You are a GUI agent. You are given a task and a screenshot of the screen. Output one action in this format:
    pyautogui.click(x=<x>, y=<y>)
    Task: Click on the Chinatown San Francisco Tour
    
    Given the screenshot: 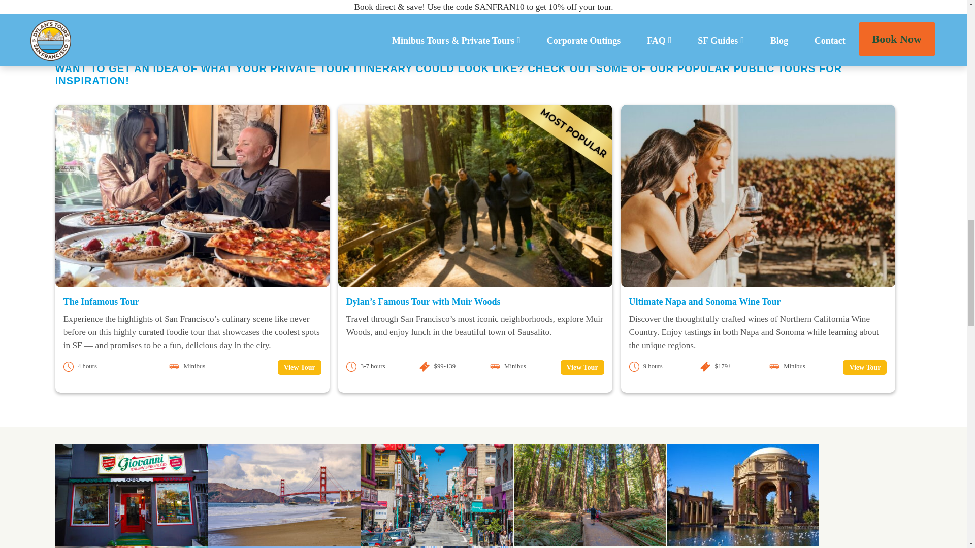 What is the action you would take?
    pyautogui.click(x=437, y=495)
    